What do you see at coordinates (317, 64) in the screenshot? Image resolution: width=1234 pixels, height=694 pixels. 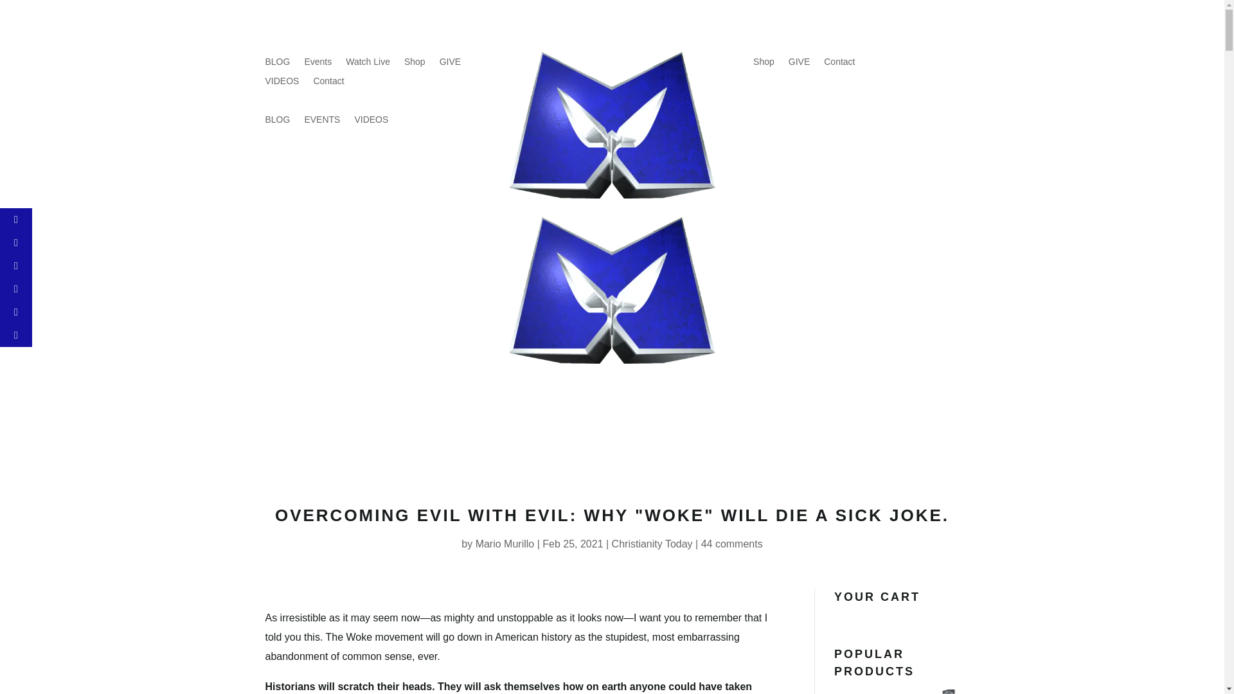 I see `Events` at bounding box center [317, 64].